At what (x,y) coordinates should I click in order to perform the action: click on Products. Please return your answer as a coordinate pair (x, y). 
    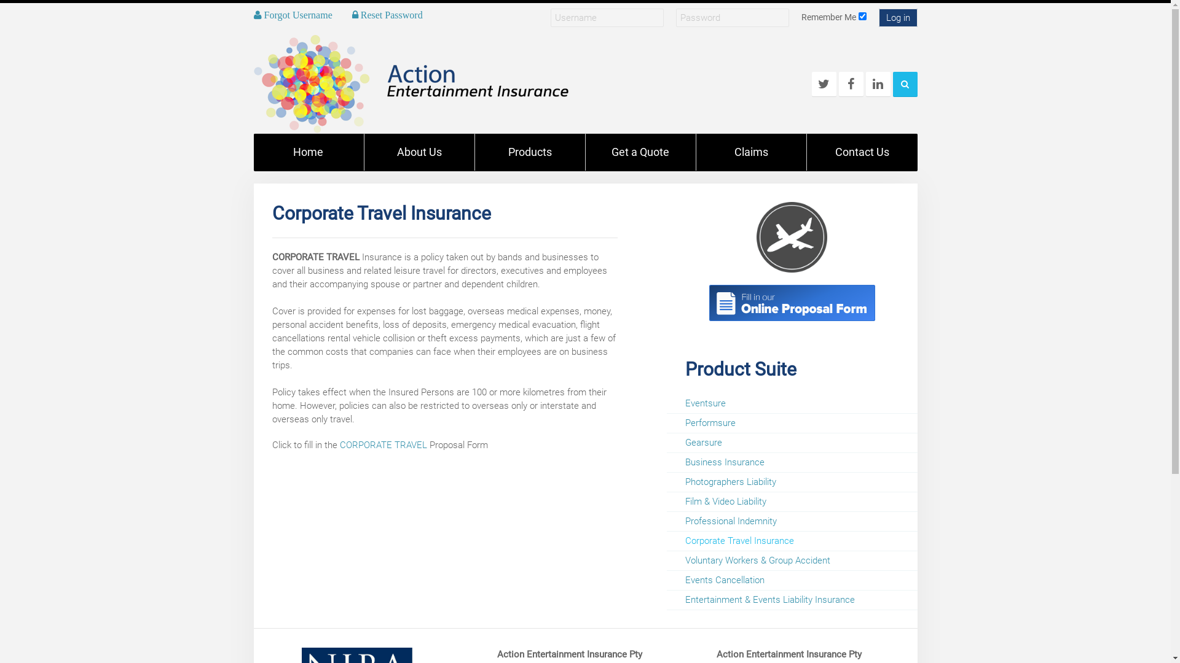
    Looking at the image, I should click on (530, 152).